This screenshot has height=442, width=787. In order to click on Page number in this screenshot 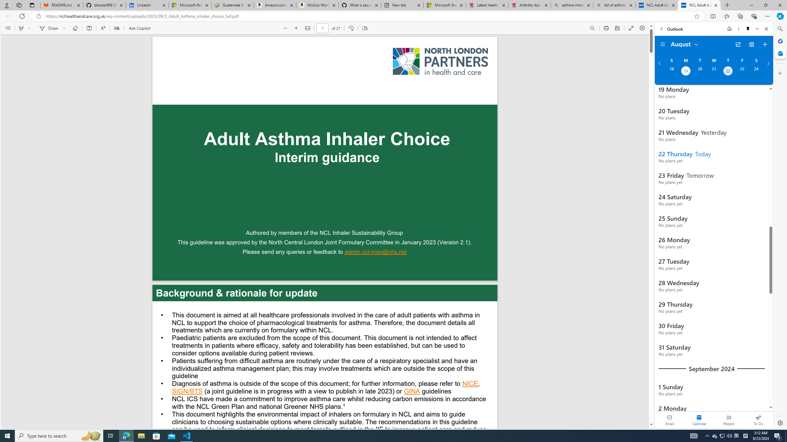, I will do `click(323, 28)`.